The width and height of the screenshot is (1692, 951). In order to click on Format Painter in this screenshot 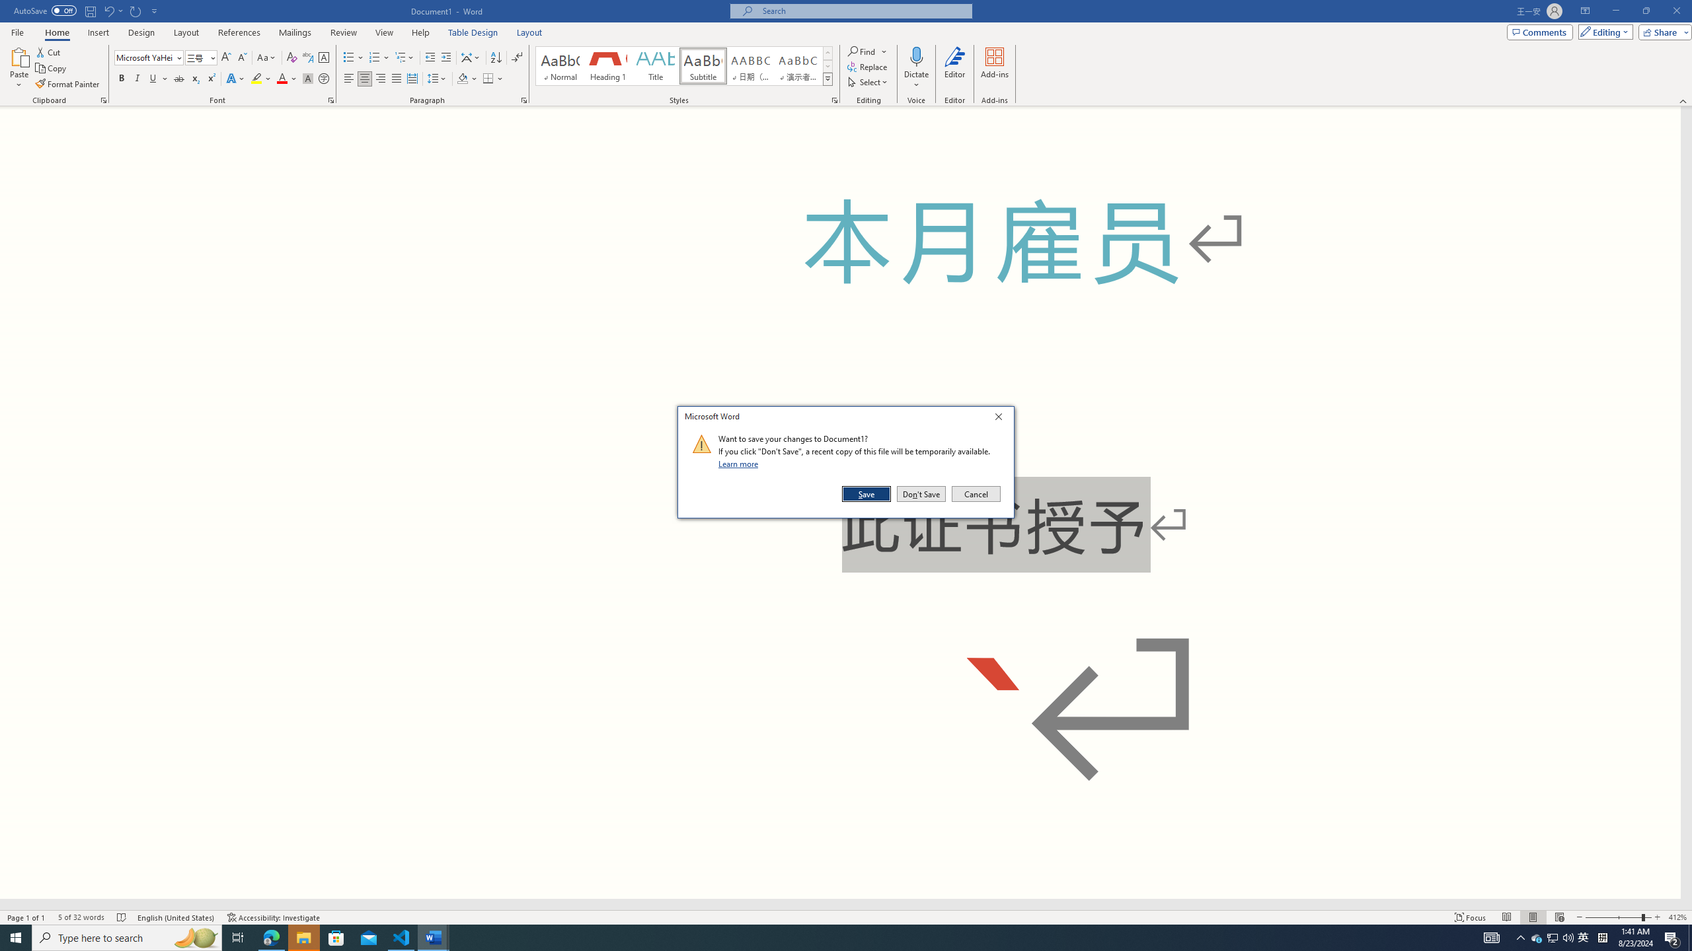, I will do `click(69, 85)`.